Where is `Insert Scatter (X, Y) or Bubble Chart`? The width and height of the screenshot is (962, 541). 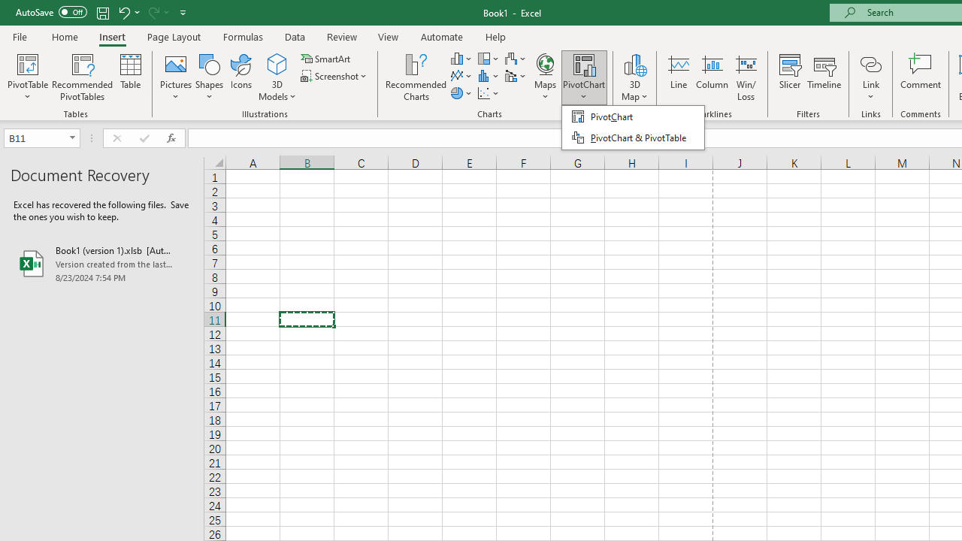 Insert Scatter (X, Y) or Bubble Chart is located at coordinates (489, 93).